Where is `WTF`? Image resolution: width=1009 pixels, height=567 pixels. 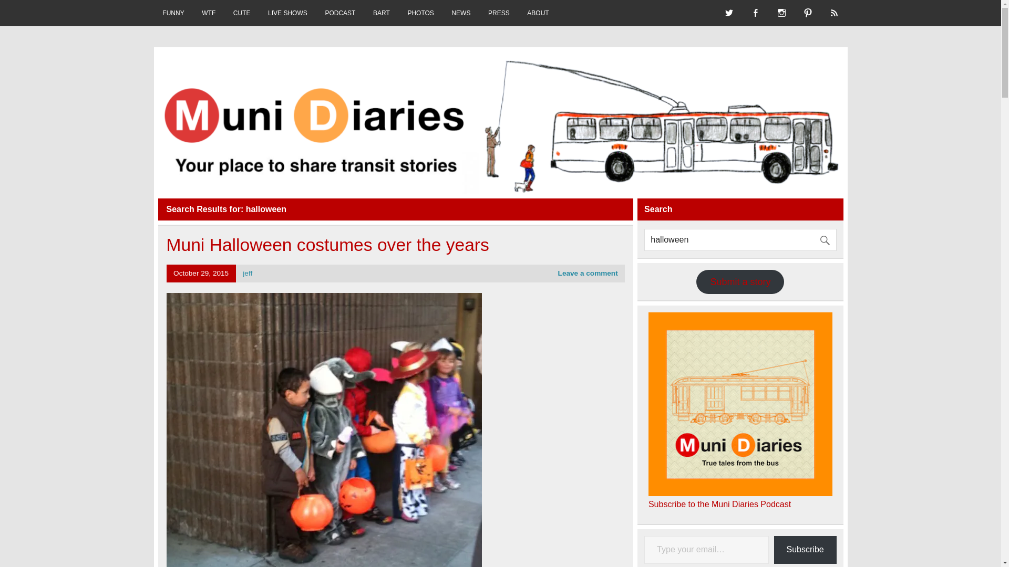 WTF is located at coordinates (208, 13).